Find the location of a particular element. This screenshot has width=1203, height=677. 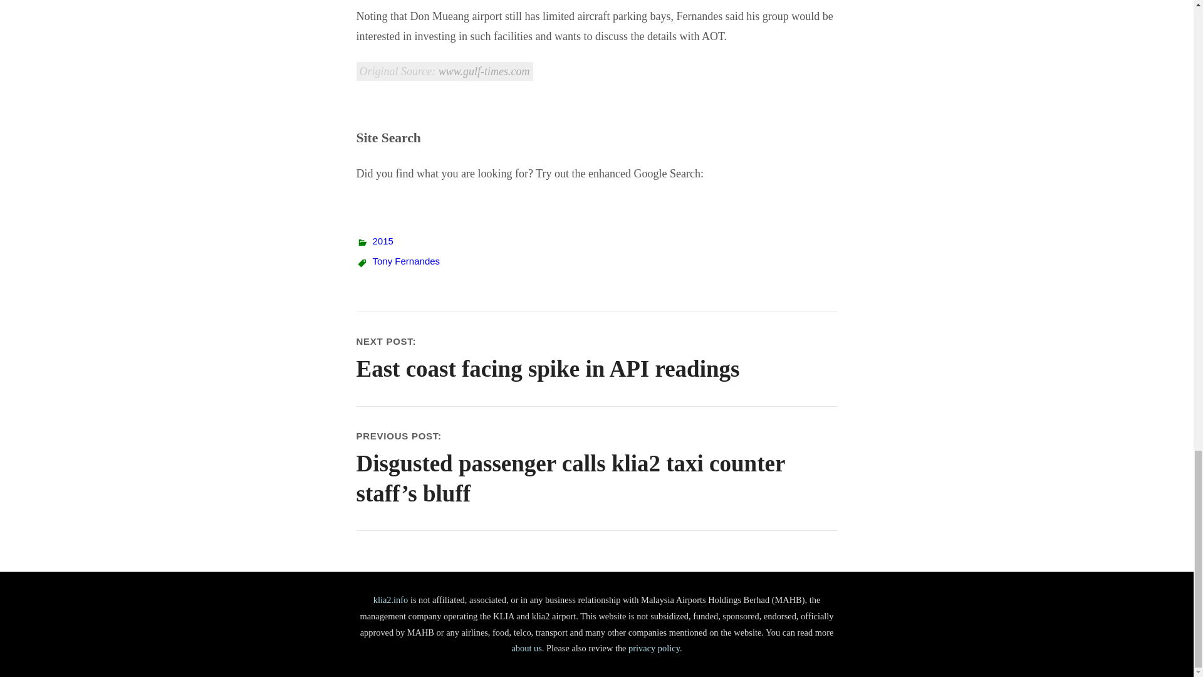

about us is located at coordinates (526, 648).